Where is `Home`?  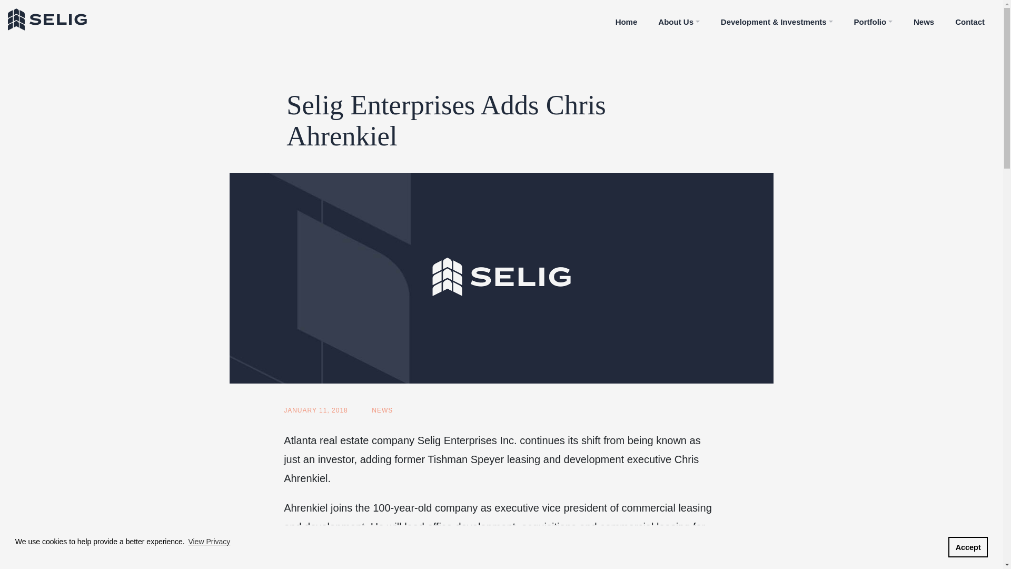
Home is located at coordinates (626, 19).